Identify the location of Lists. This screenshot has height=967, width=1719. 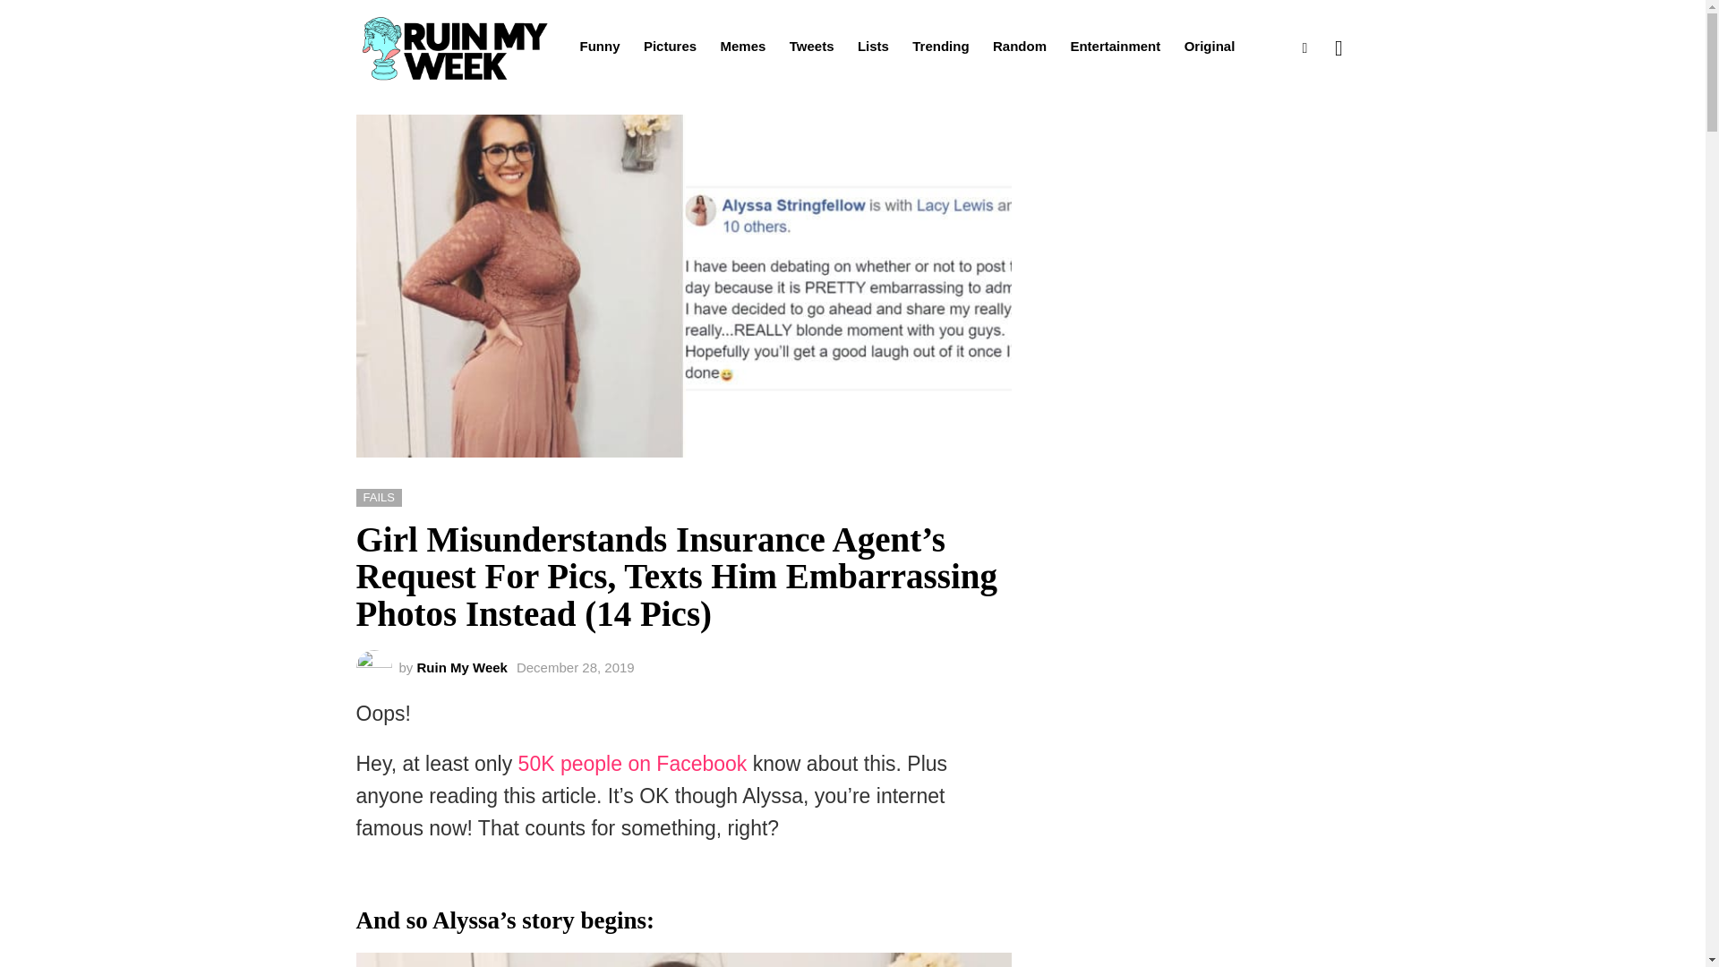
(873, 46).